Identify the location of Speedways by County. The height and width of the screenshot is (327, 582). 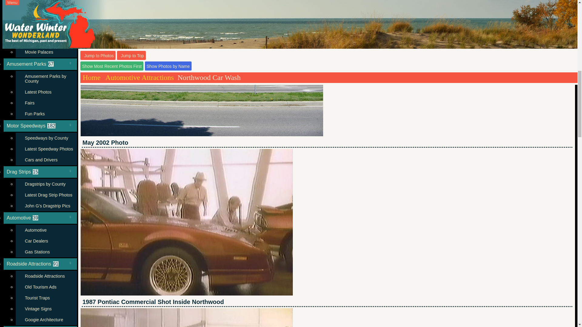
(46, 138).